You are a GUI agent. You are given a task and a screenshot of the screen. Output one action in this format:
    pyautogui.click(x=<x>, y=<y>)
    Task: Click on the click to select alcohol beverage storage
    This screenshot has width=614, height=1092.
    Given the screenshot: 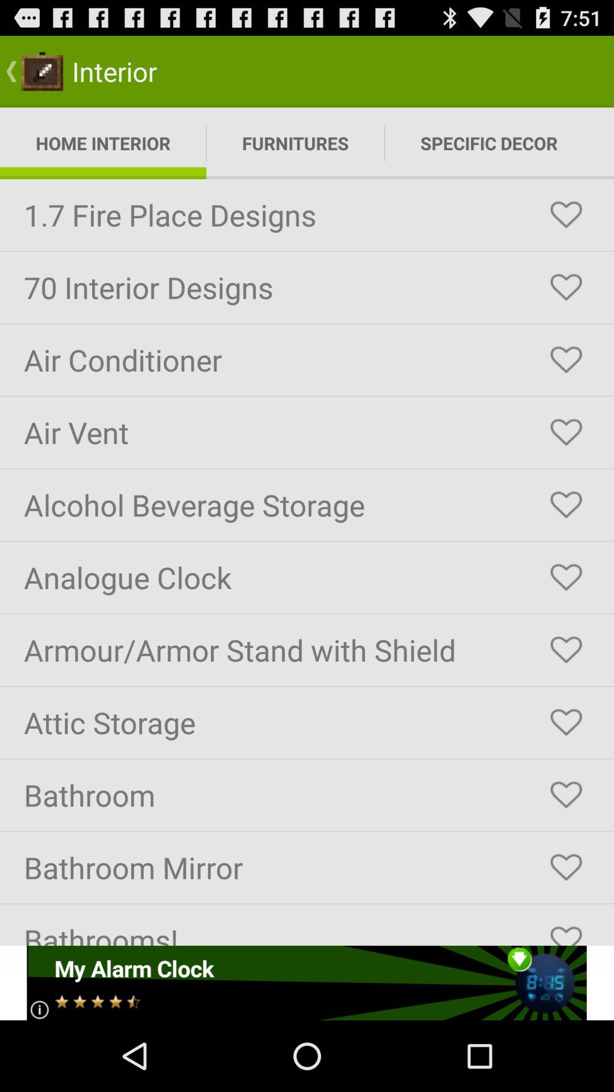 What is the action you would take?
    pyautogui.click(x=566, y=505)
    